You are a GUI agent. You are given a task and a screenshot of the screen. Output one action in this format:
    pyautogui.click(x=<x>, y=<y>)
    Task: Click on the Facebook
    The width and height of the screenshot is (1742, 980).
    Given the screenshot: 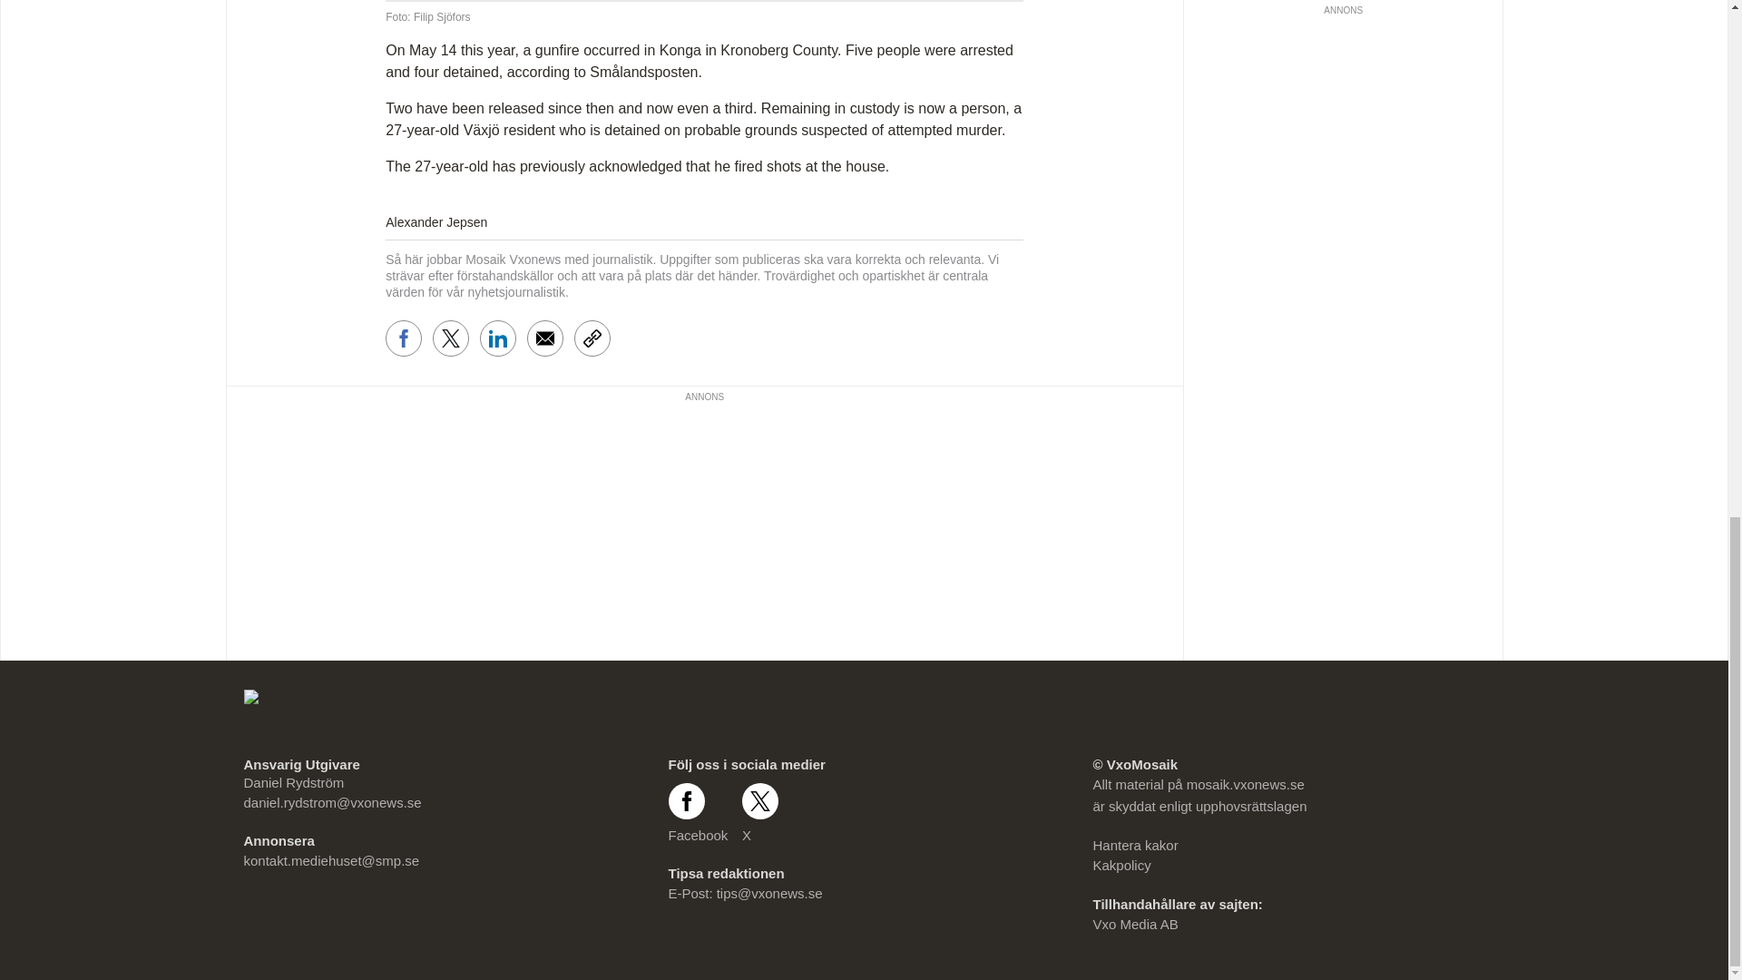 What is the action you would take?
    pyautogui.click(x=697, y=813)
    